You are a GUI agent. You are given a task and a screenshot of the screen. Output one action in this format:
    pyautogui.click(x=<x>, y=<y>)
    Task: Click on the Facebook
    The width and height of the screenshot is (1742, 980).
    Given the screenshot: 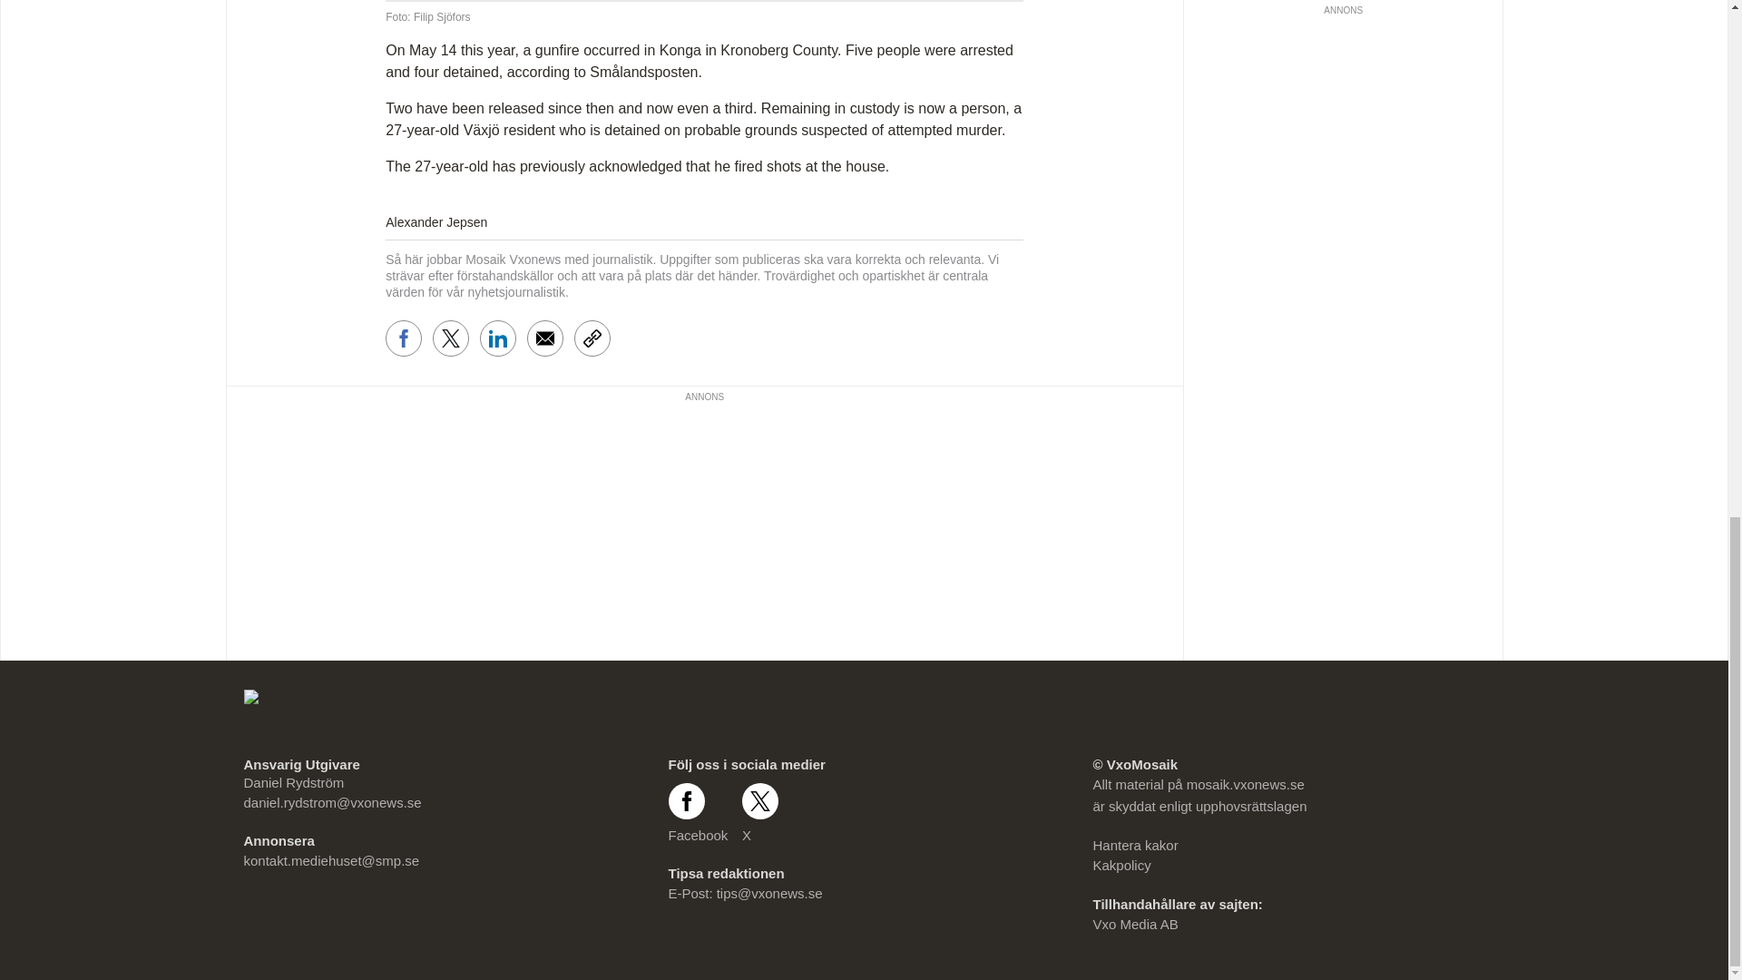 What is the action you would take?
    pyautogui.click(x=697, y=813)
    